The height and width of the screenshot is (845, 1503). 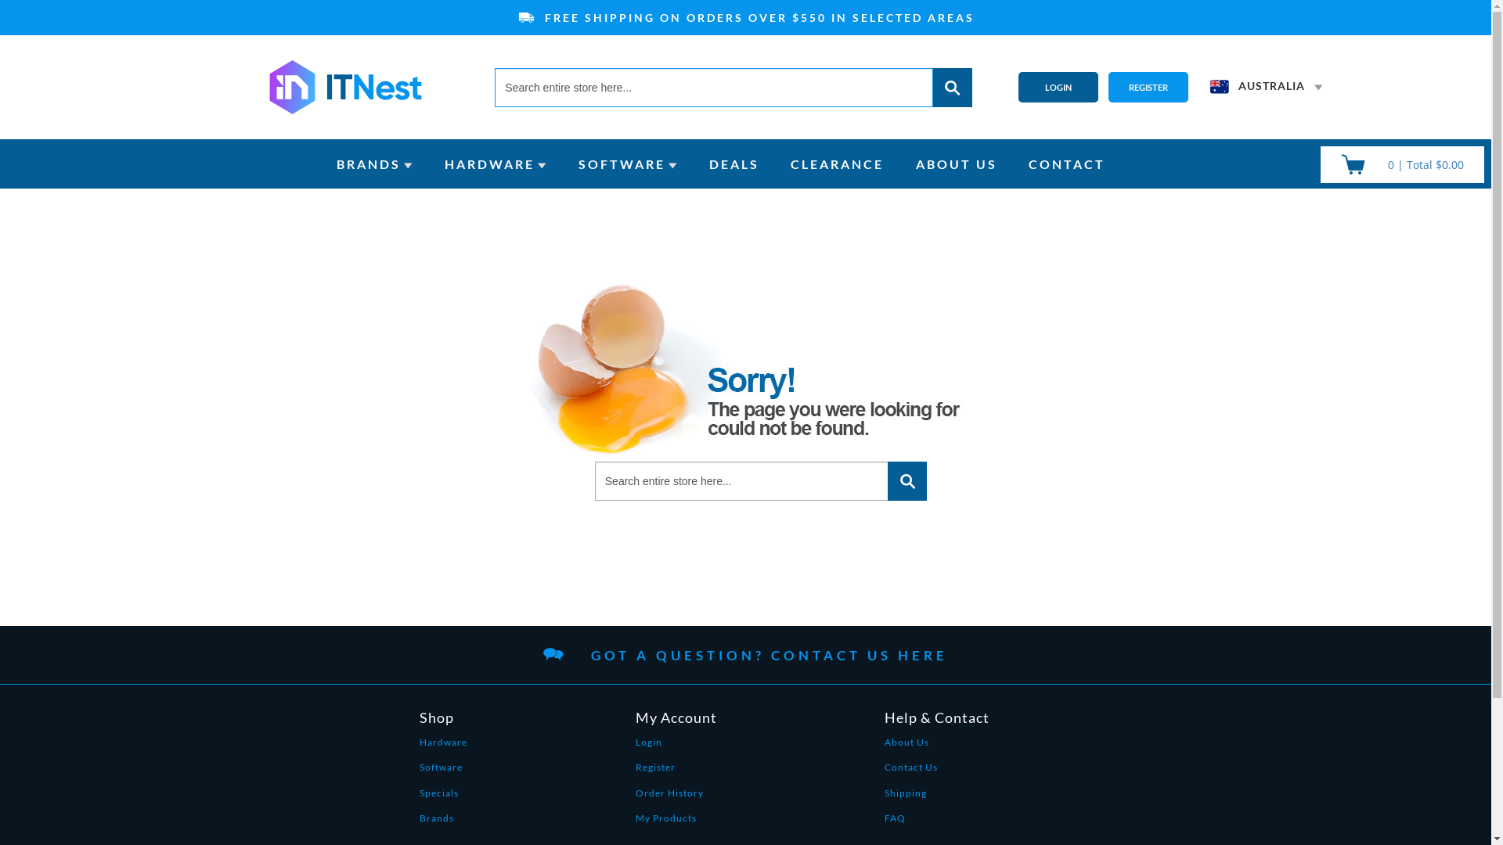 What do you see at coordinates (745, 17) in the screenshot?
I see `  FREE SHIPPING ON ORDERS OVER $550 IN SELECTED AREAS` at bounding box center [745, 17].